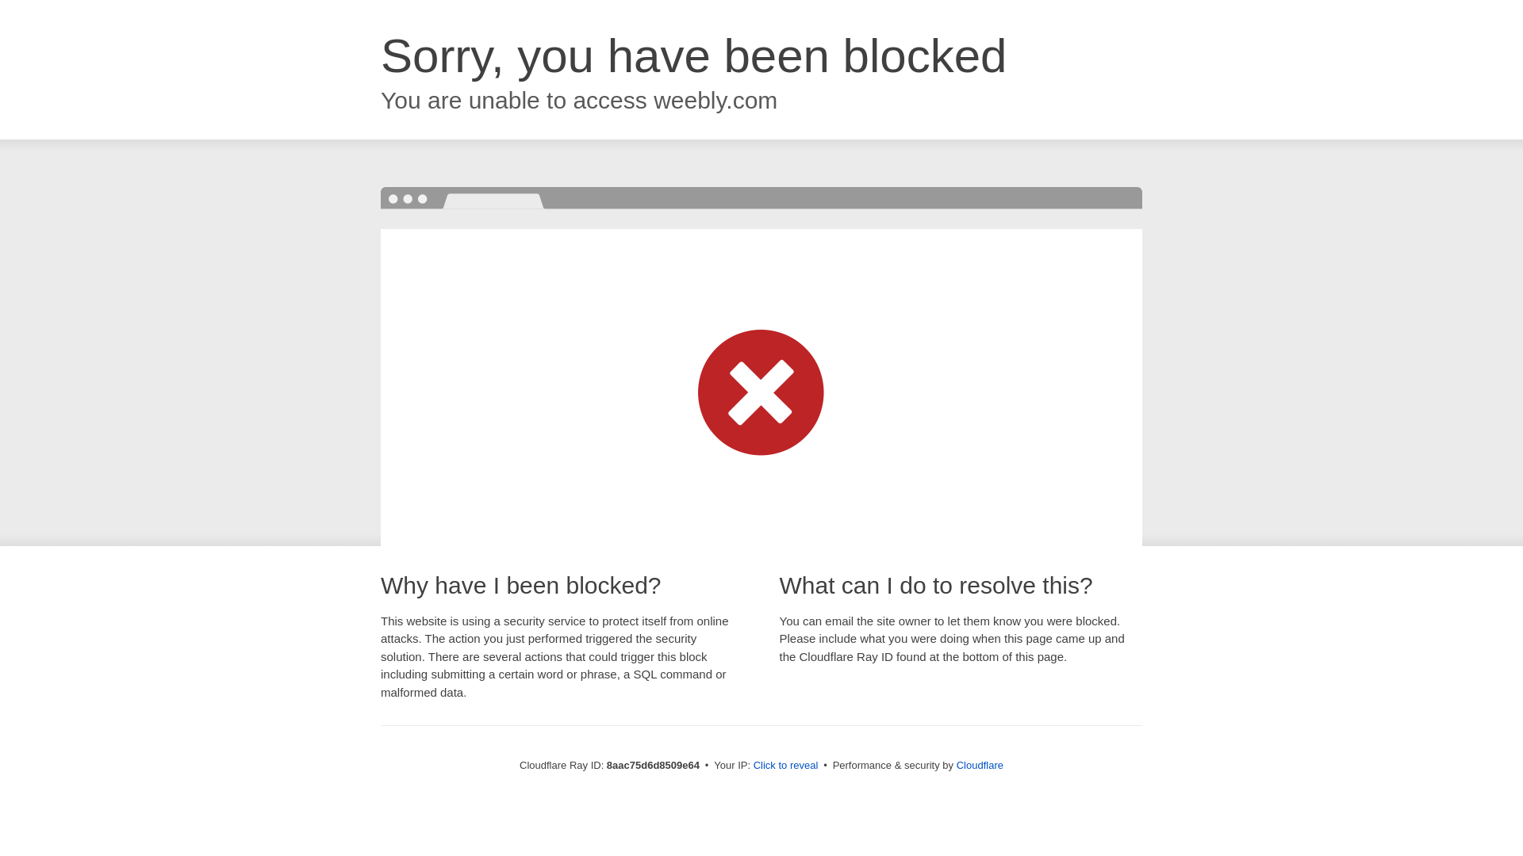  What do you see at coordinates (786, 766) in the screenshot?
I see `Click to reveal` at bounding box center [786, 766].